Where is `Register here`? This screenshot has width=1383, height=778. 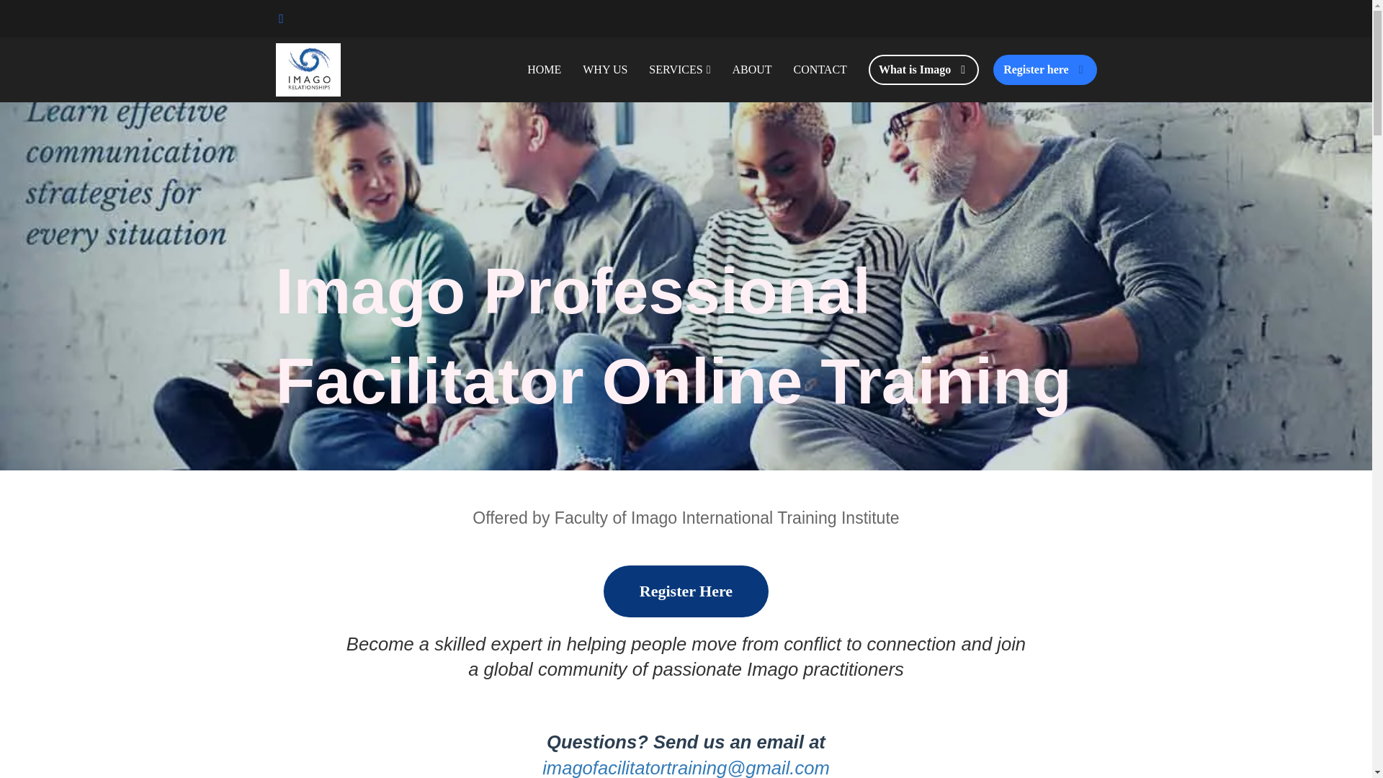 Register here is located at coordinates (1044, 69).